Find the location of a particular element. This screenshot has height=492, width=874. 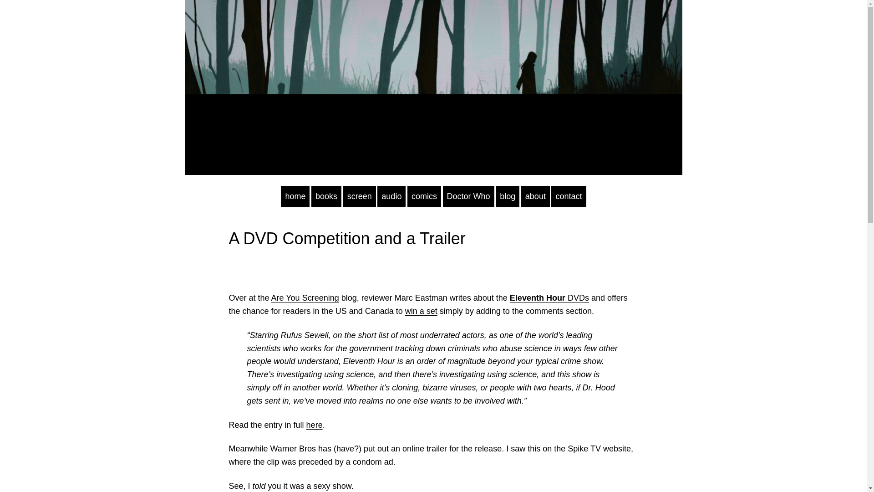

contact is located at coordinates (568, 196).